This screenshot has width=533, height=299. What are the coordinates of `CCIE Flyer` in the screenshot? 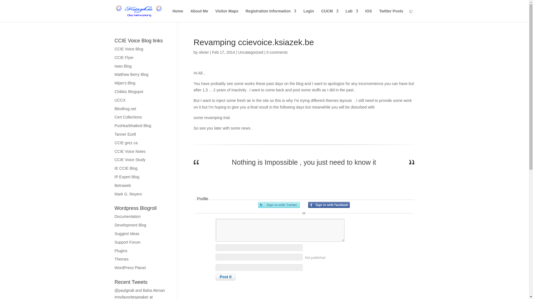 It's located at (124, 58).